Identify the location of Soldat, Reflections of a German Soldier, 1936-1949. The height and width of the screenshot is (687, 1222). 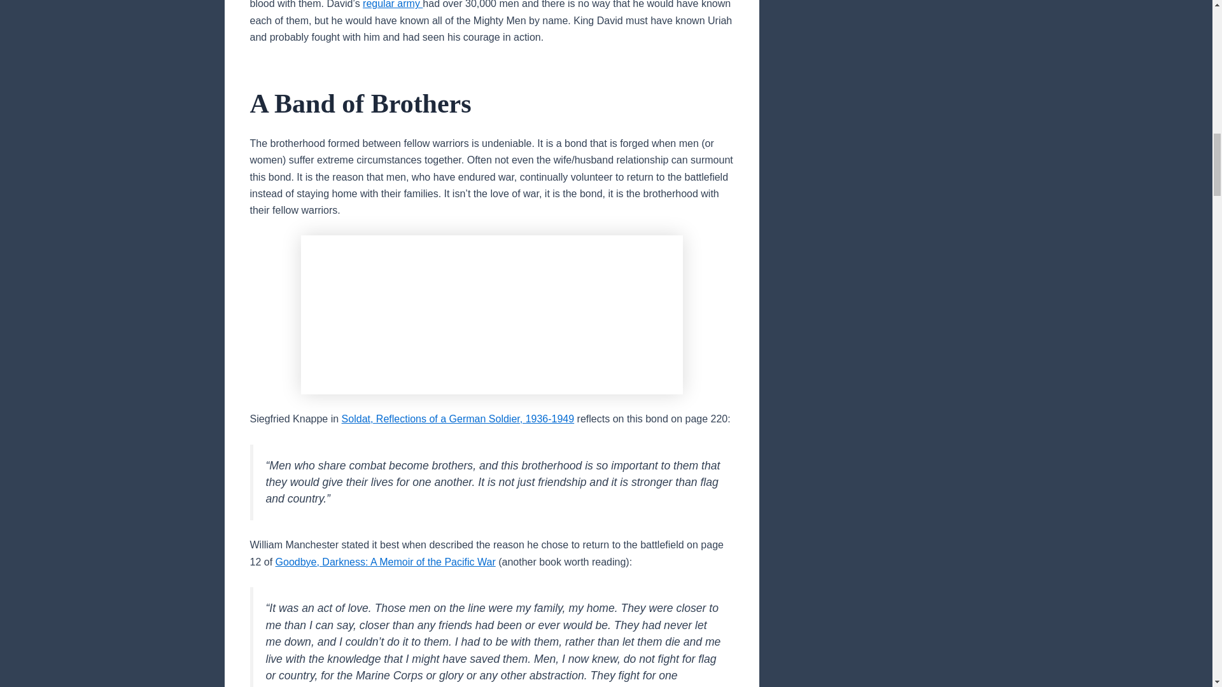
(458, 419).